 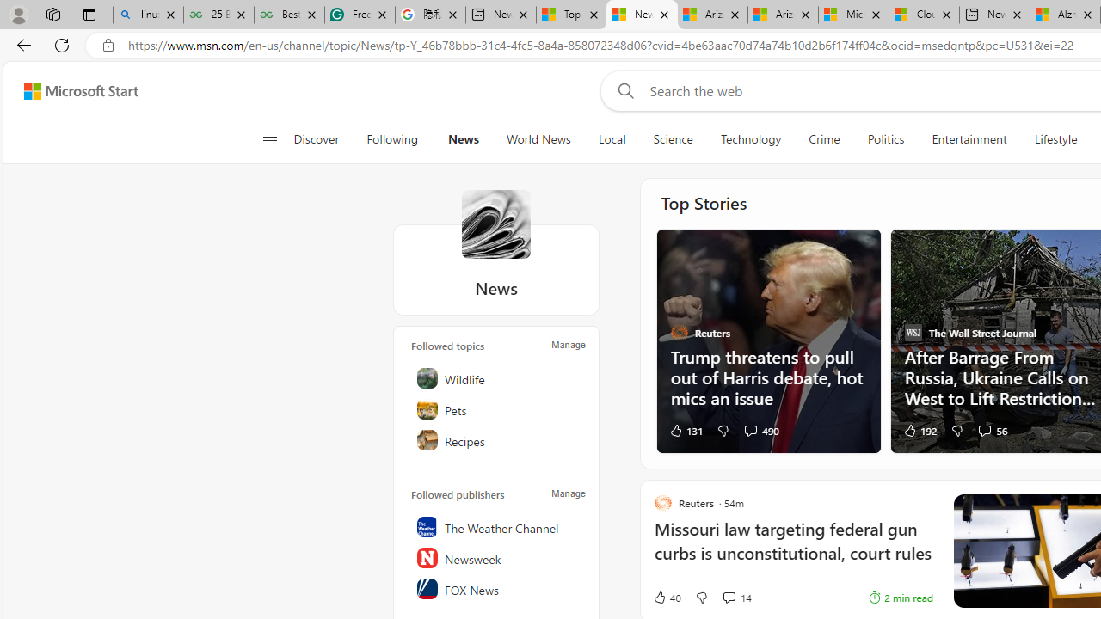 I want to click on Science, so click(x=673, y=139).